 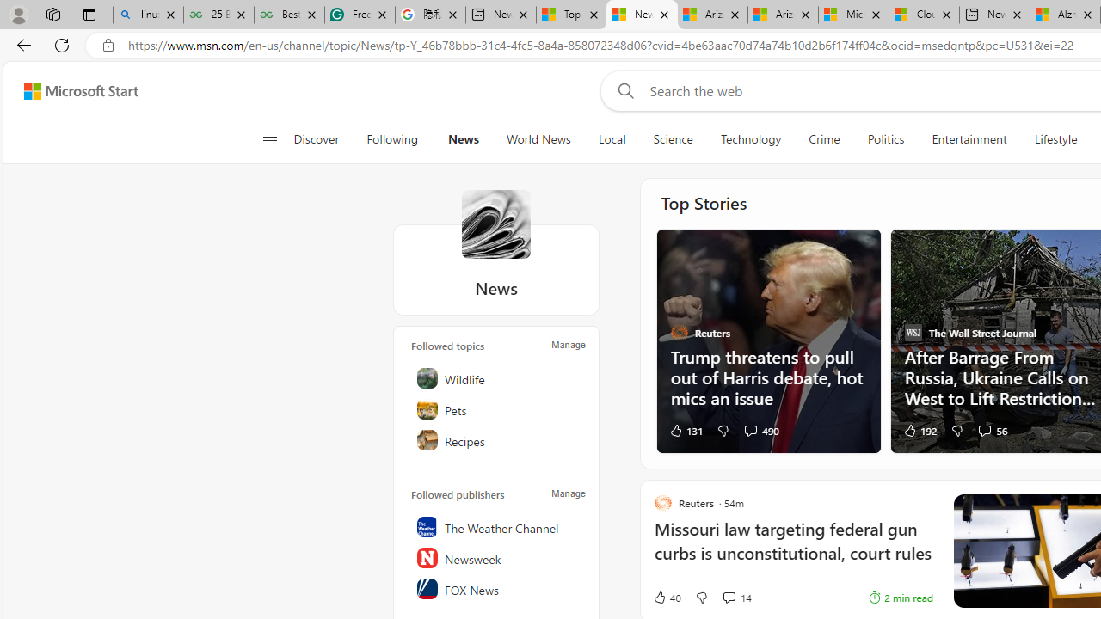 I want to click on Science, so click(x=673, y=139).